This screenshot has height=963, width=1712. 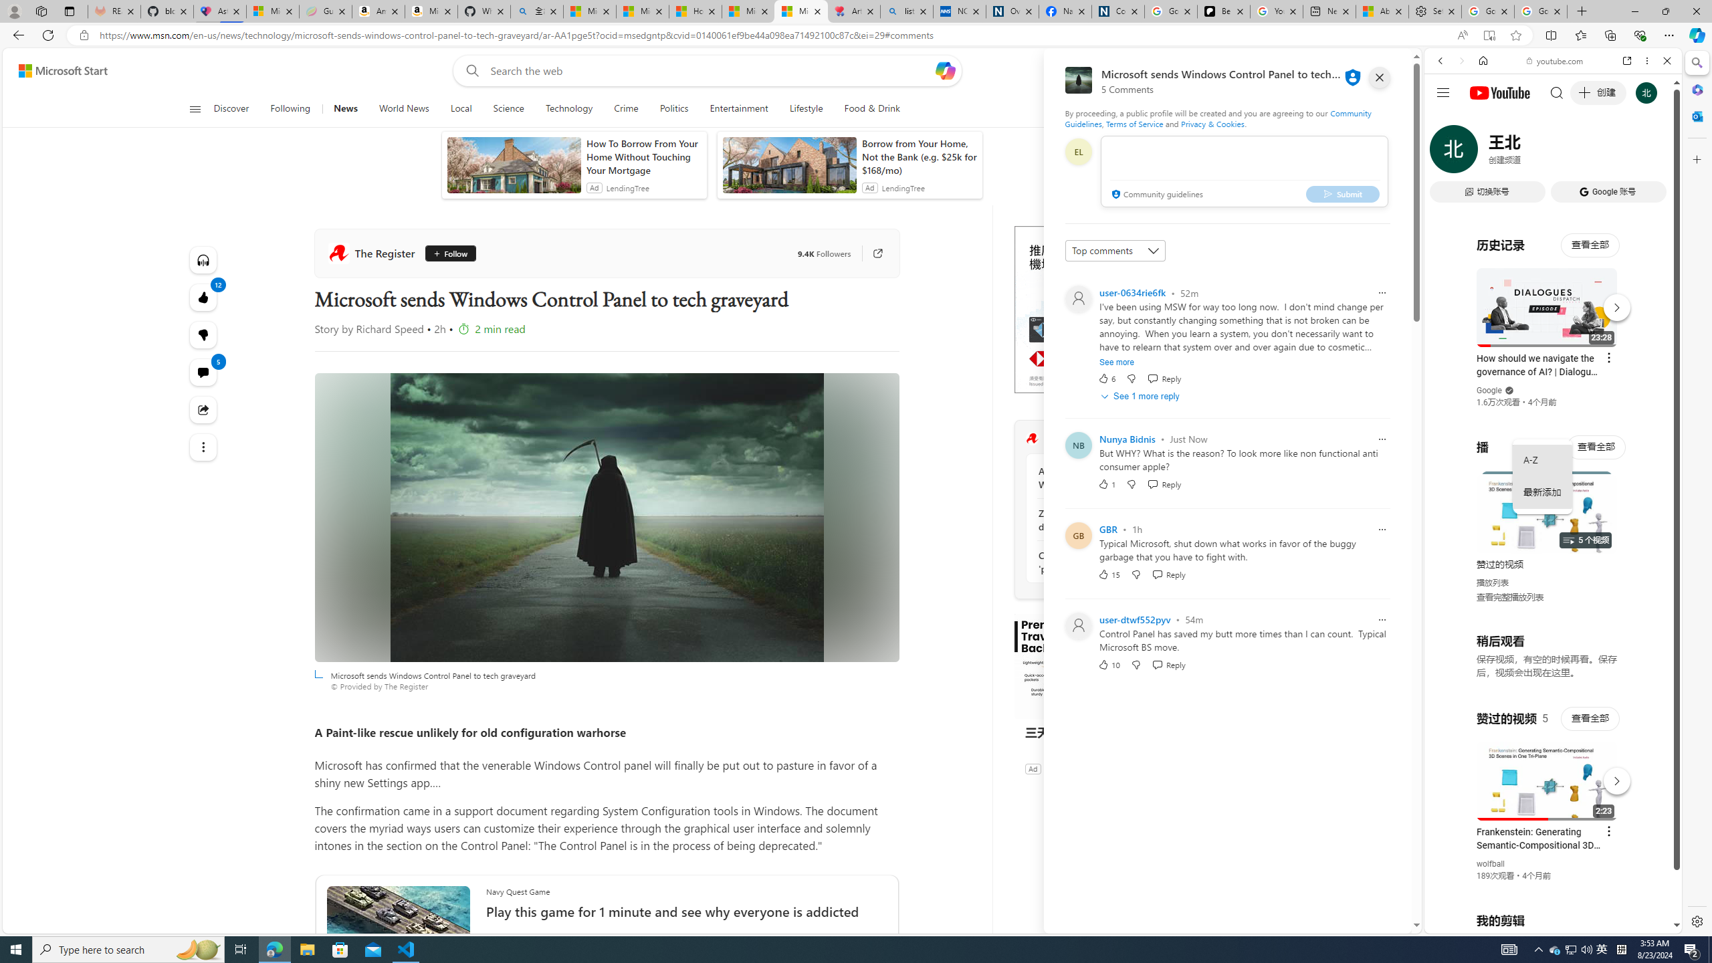 What do you see at coordinates (1135, 619) in the screenshot?
I see `user-dtwf552pyv` at bounding box center [1135, 619].